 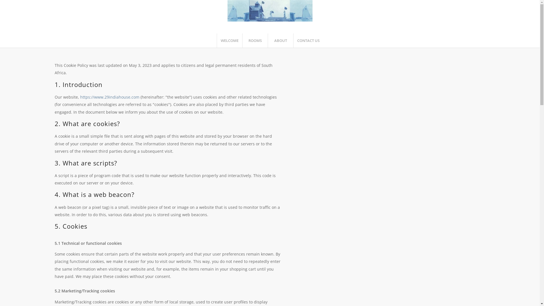 What do you see at coordinates (255, 41) in the screenshot?
I see `ROOMS` at bounding box center [255, 41].